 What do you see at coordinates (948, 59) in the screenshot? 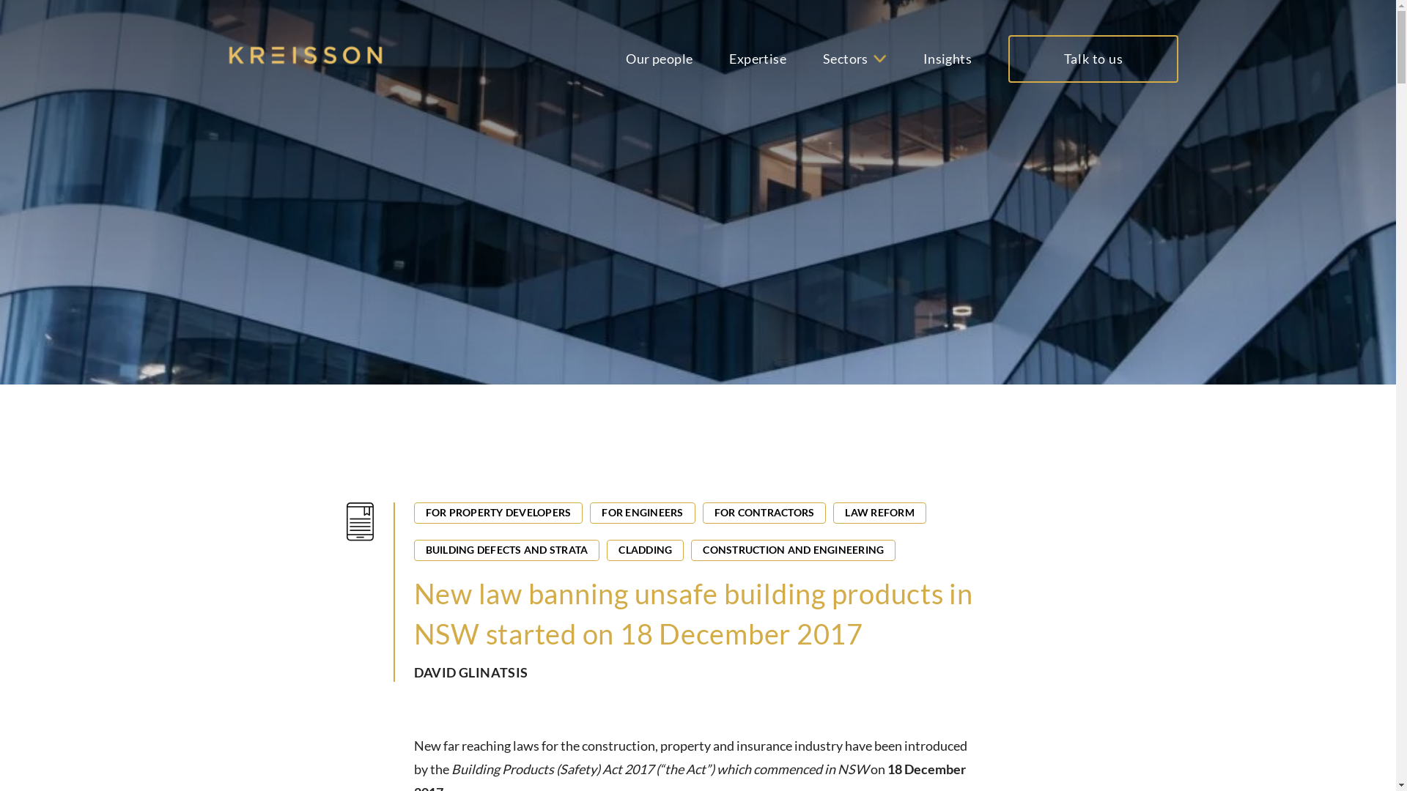
I see `Insights` at bounding box center [948, 59].